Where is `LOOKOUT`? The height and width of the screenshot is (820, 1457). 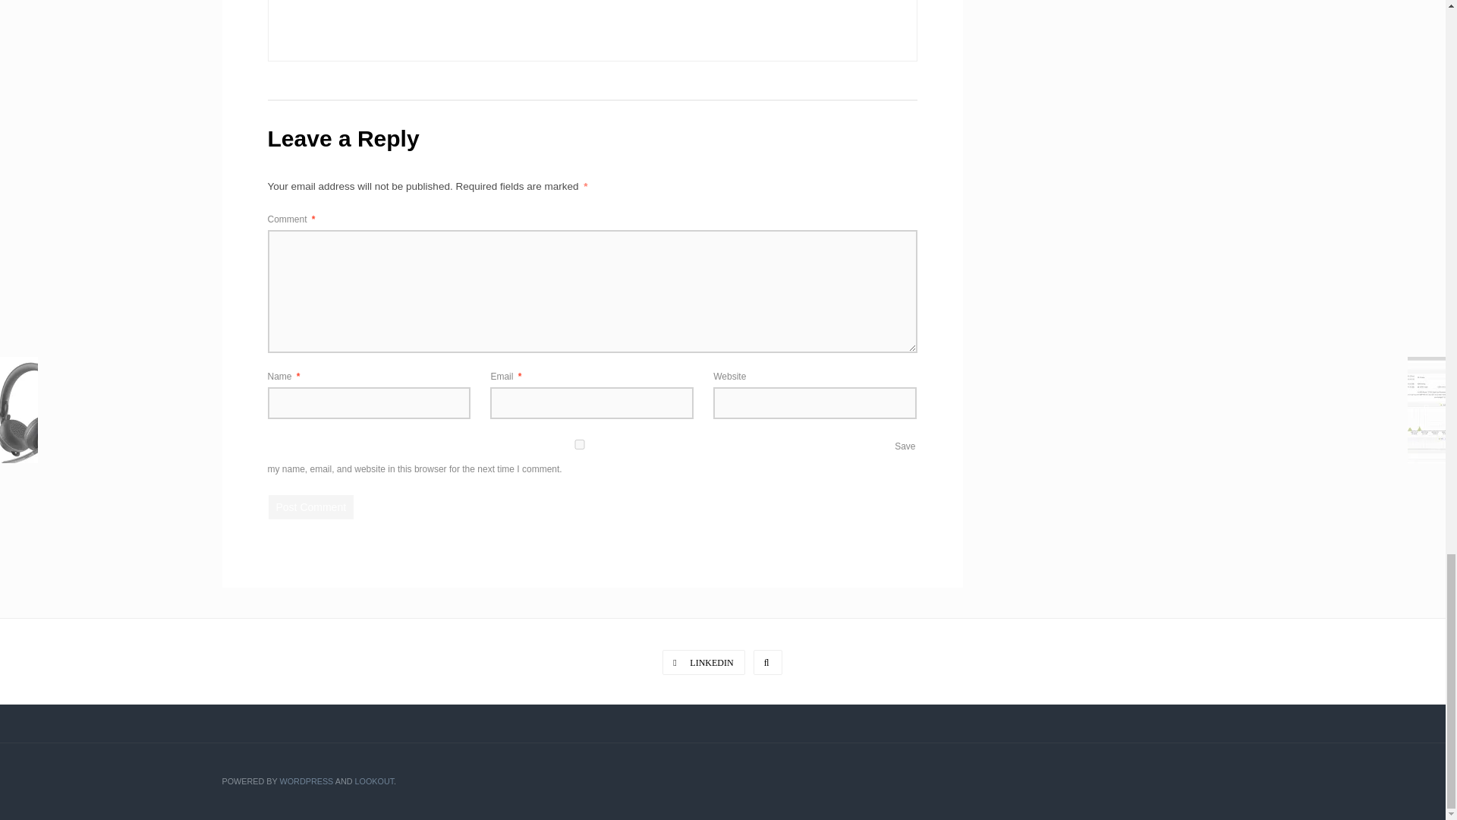 LOOKOUT is located at coordinates (375, 781).